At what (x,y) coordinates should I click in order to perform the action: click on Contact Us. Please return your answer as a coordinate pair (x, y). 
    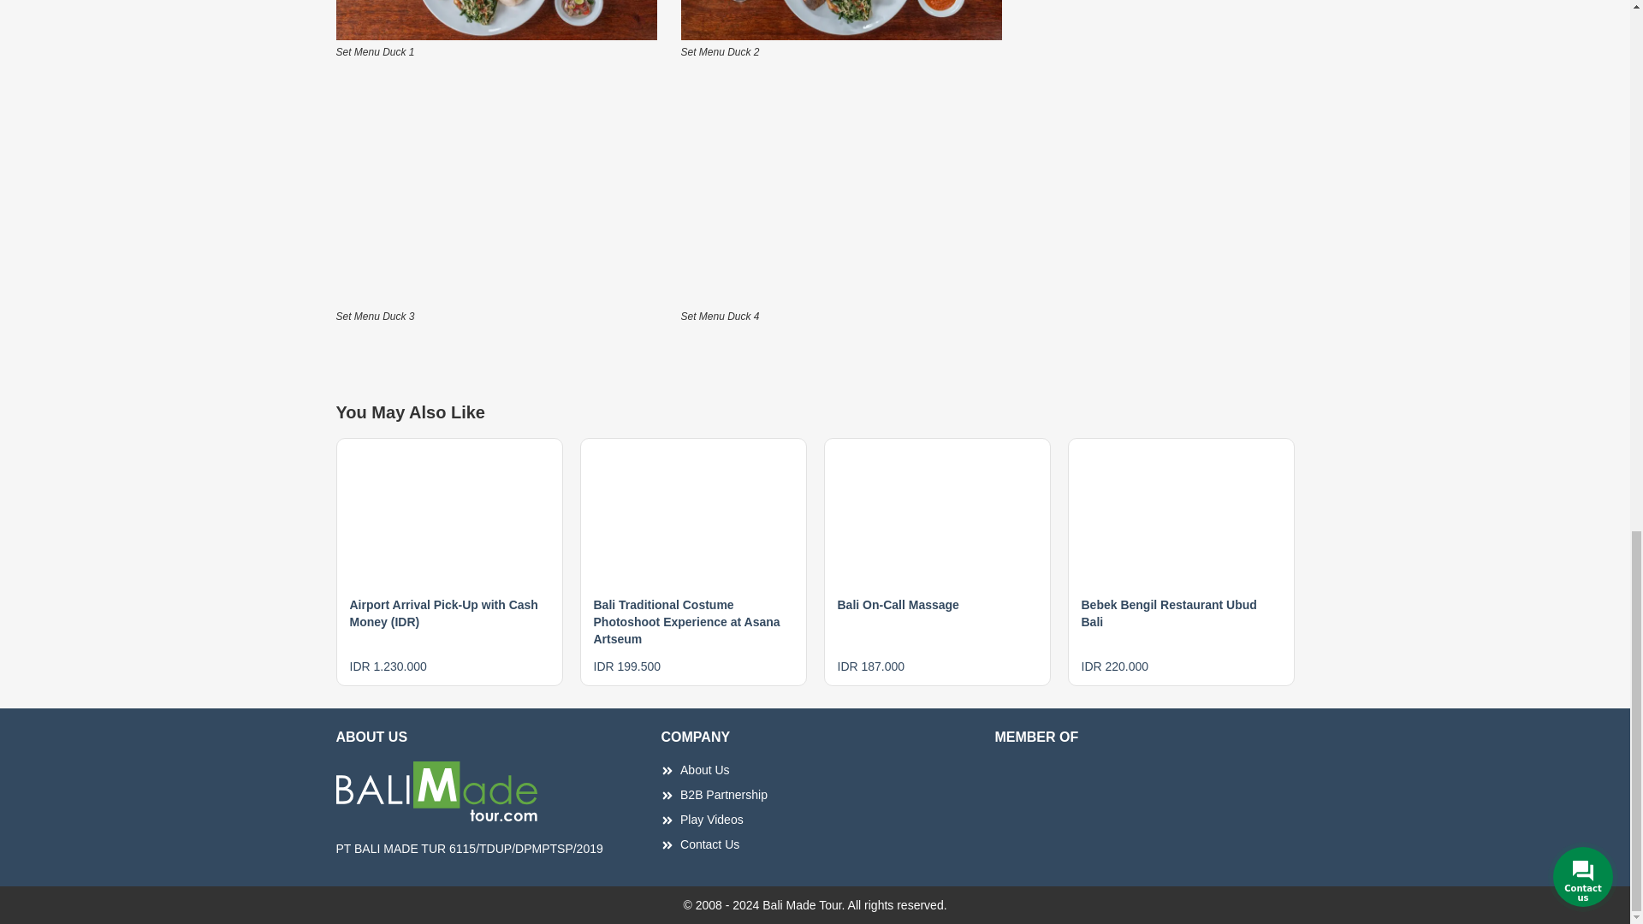
    Looking at the image, I should click on (815, 844).